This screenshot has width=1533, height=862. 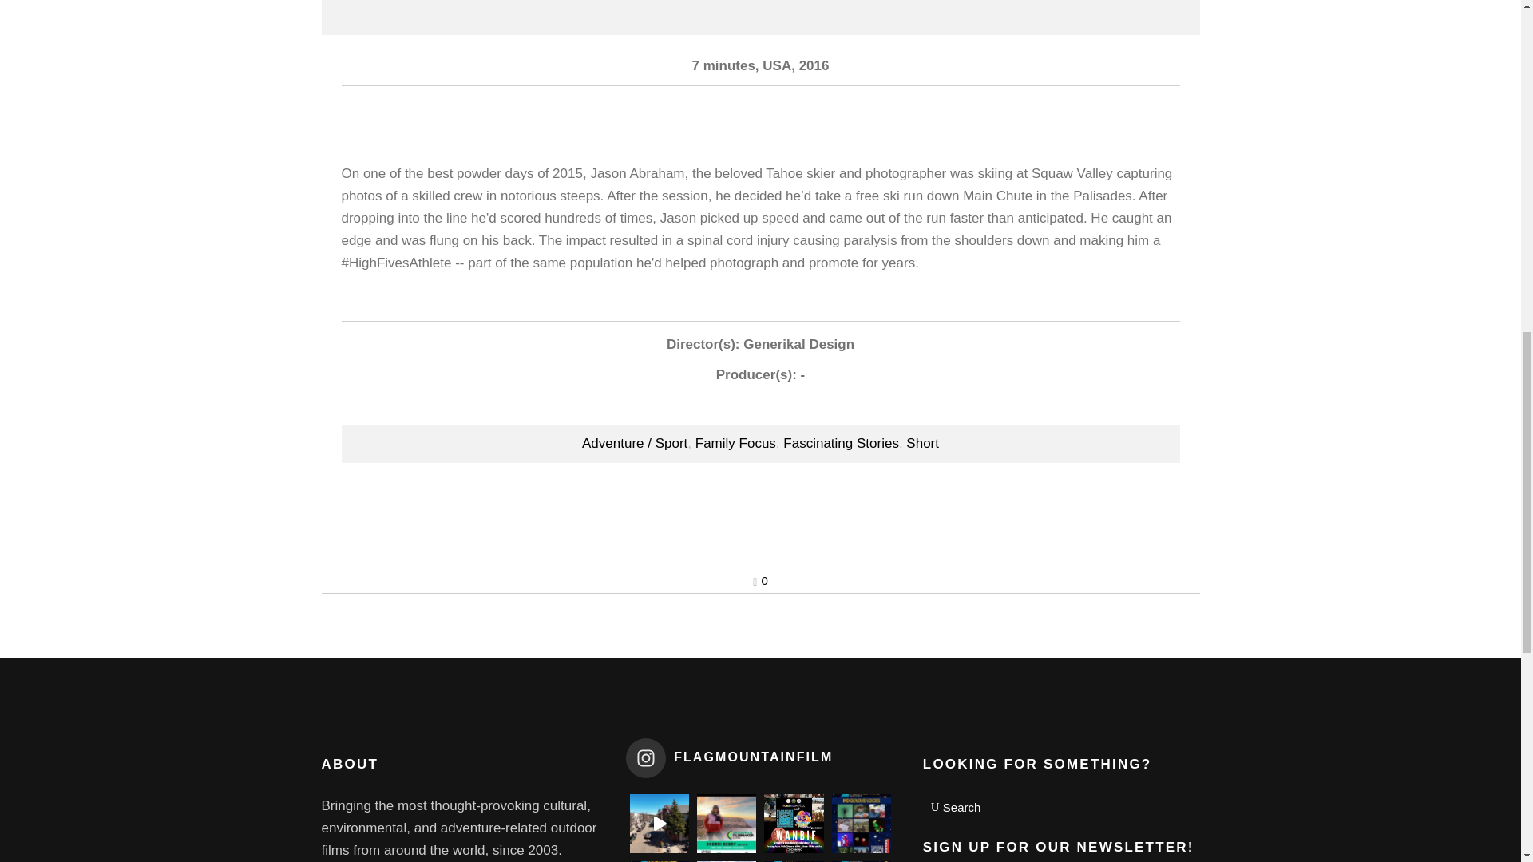 What do you see at coordinates (760, 580) in the screenshot?
I see `Like this` at bounding box center [760, 580].